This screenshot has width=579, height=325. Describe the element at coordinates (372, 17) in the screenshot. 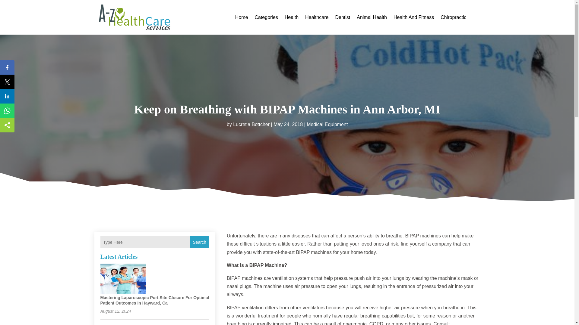

I see `Animal Health` at that location.